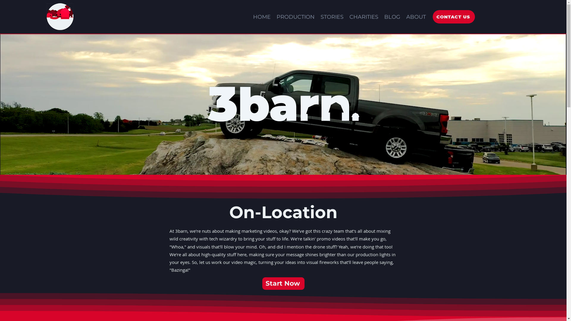 This screenshot has width=571, height=321. Describe the element at coordinates (392, 17) in the screenshot. I see `BLOG` at that location.